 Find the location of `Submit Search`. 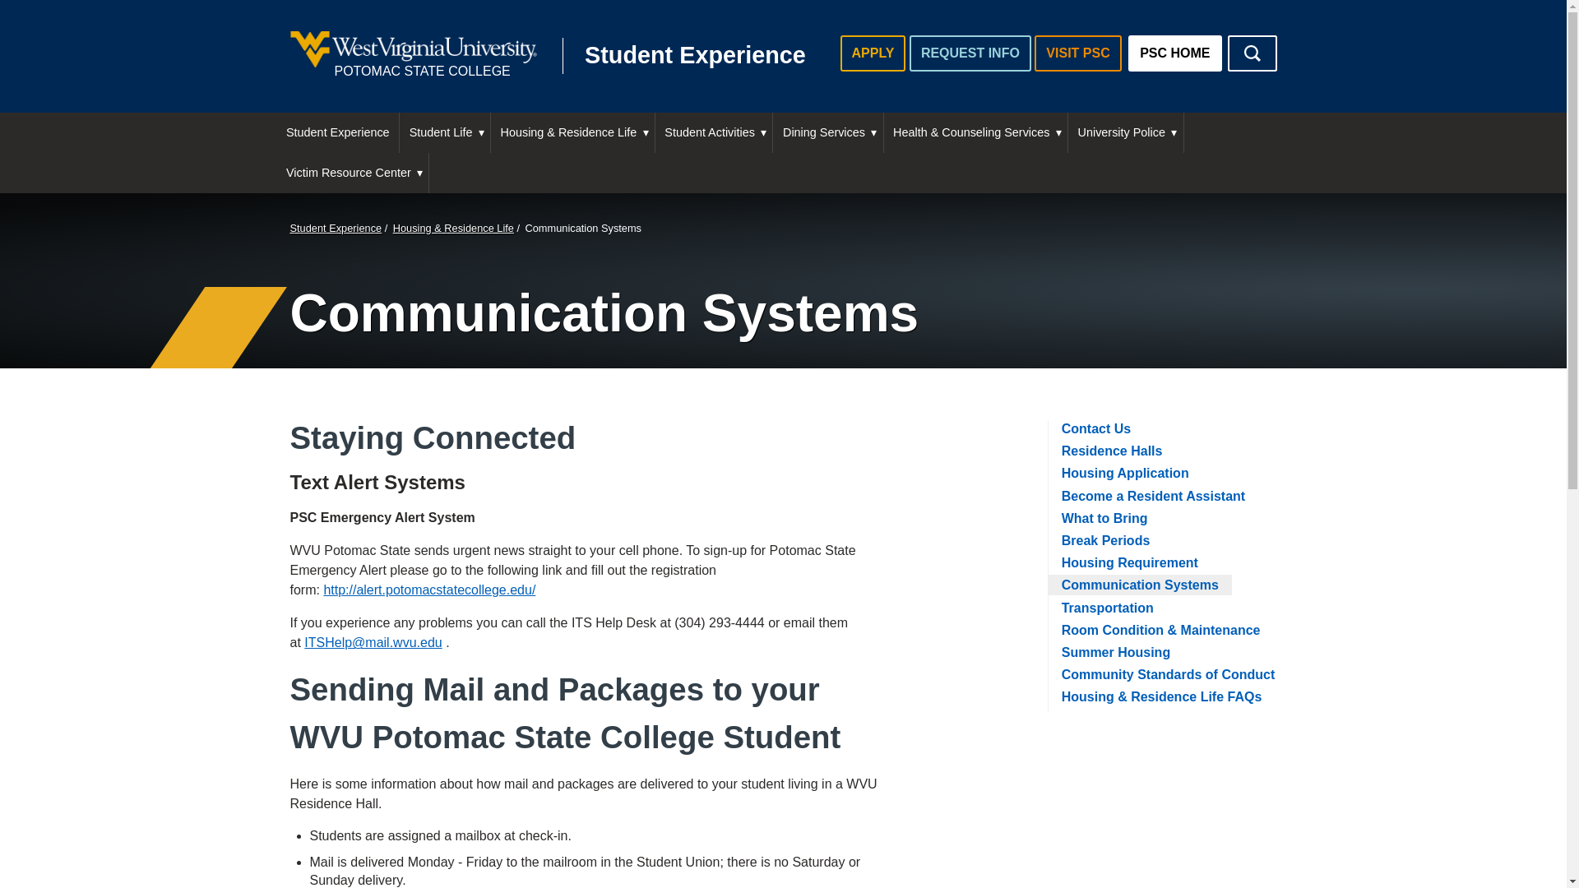

Submit Search is located at coordinates (970, 53).